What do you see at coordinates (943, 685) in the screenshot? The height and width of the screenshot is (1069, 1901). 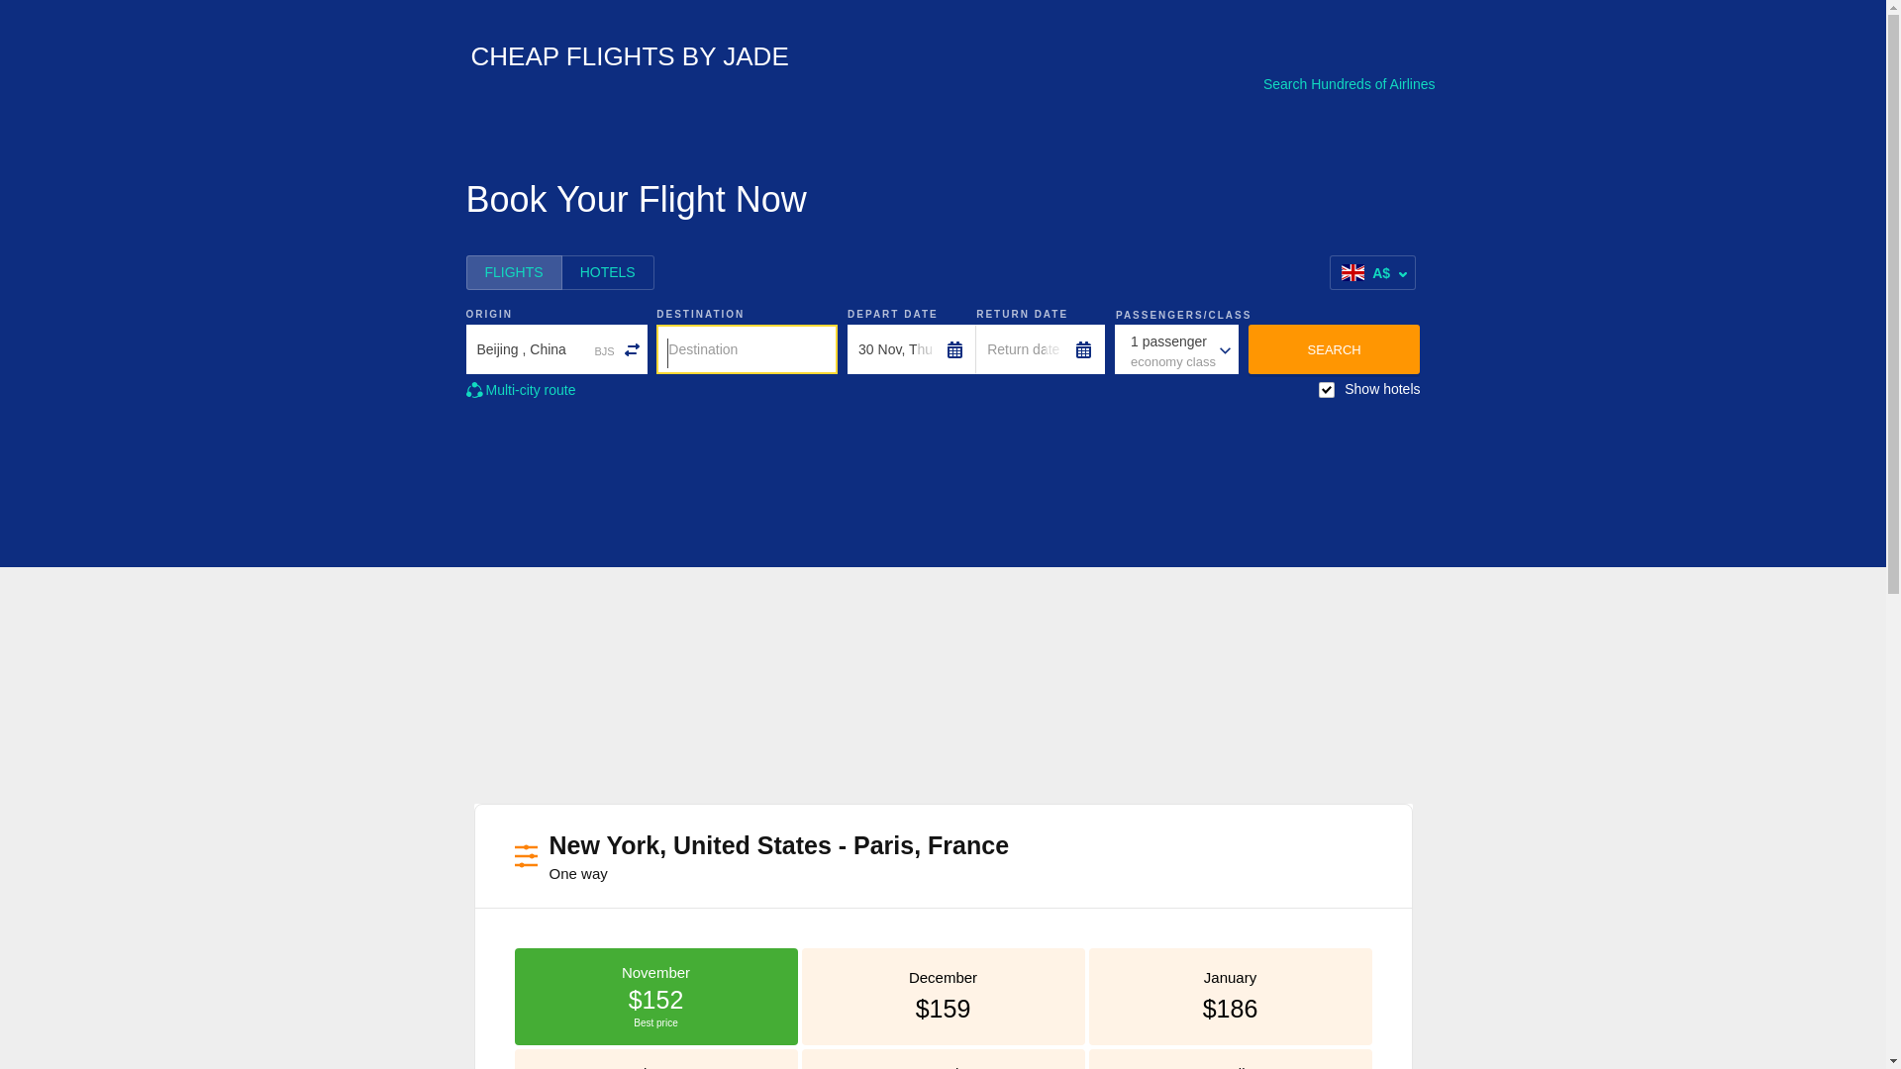 I see `Advertisement` at bounding box center [943, 685].